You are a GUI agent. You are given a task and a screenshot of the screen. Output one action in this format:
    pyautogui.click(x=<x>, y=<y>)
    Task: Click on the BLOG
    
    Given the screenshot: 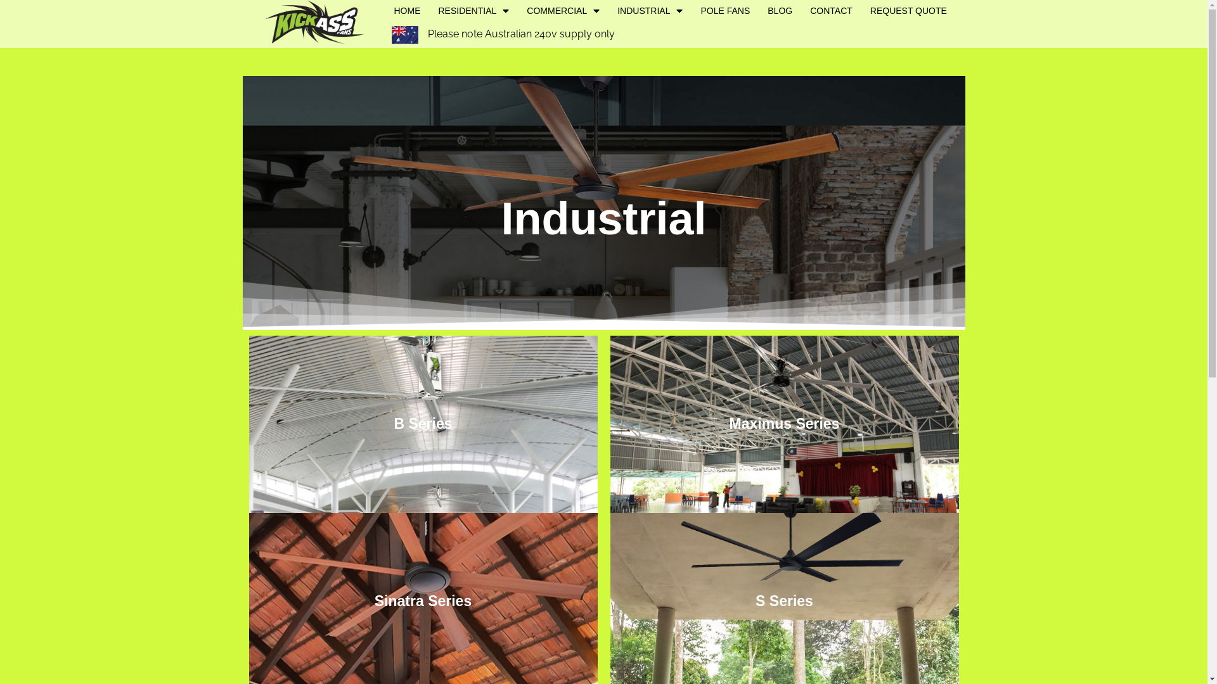 What is the action you would take?
    pyautogui.click(x=780, y=11)
    